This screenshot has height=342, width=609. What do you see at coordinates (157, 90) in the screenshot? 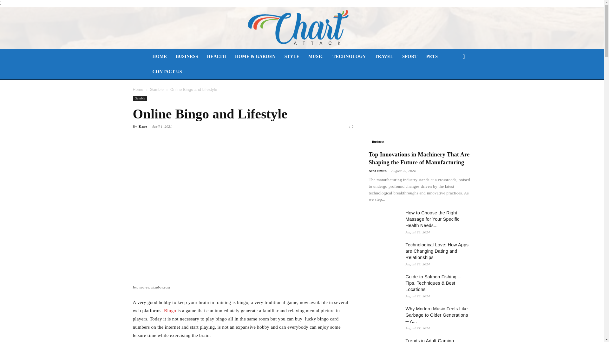
I see `View all posts in Gamble` at bounding box center [157, 90].